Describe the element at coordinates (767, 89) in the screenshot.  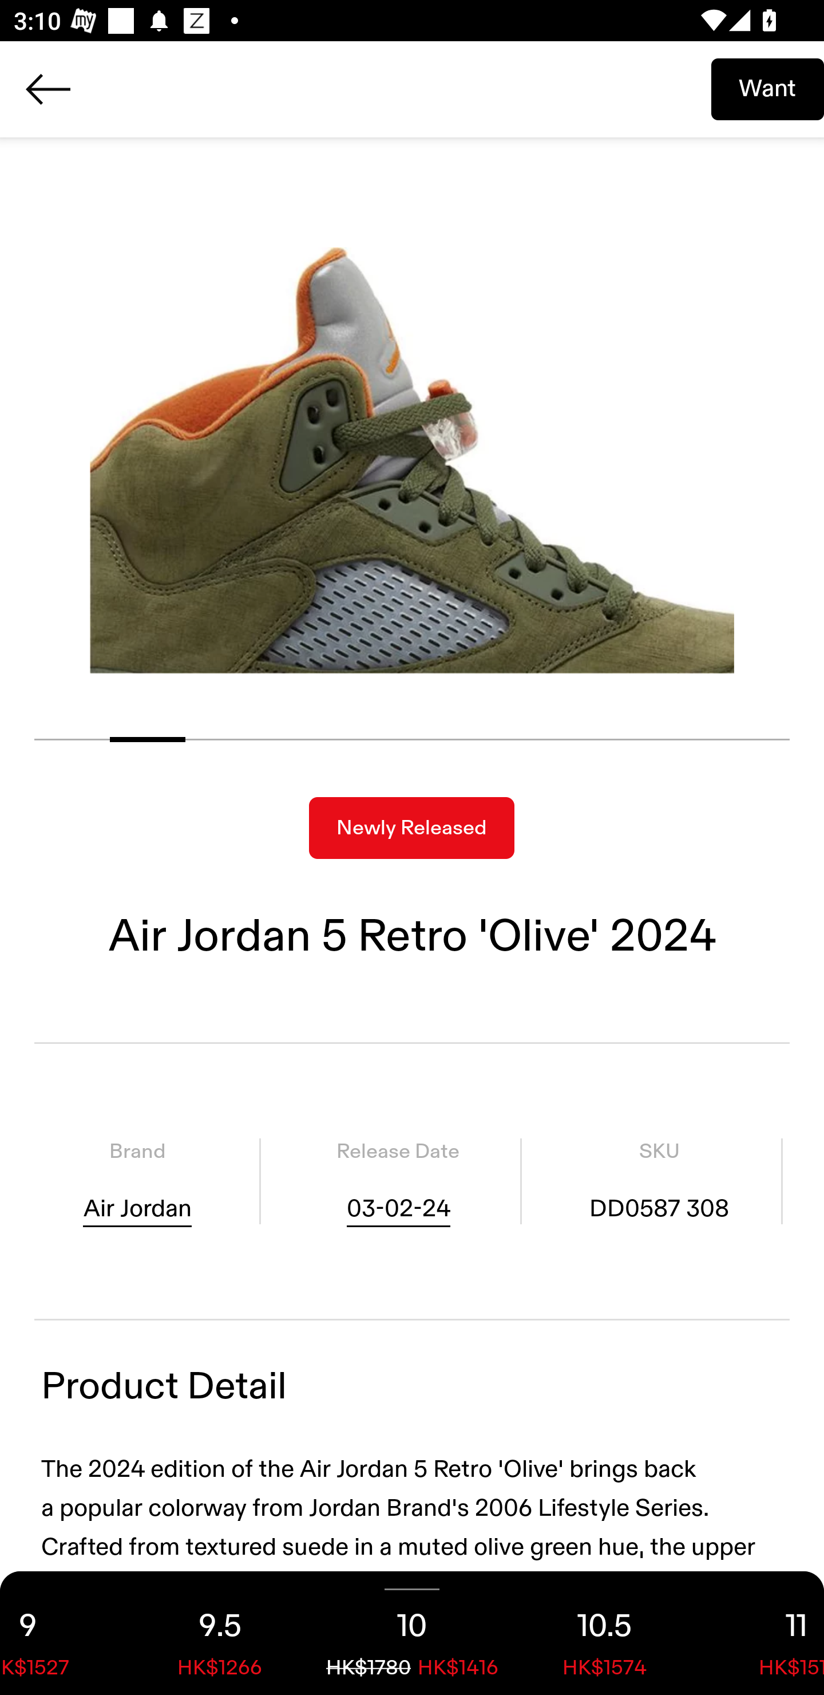
I see `Want` at that location.